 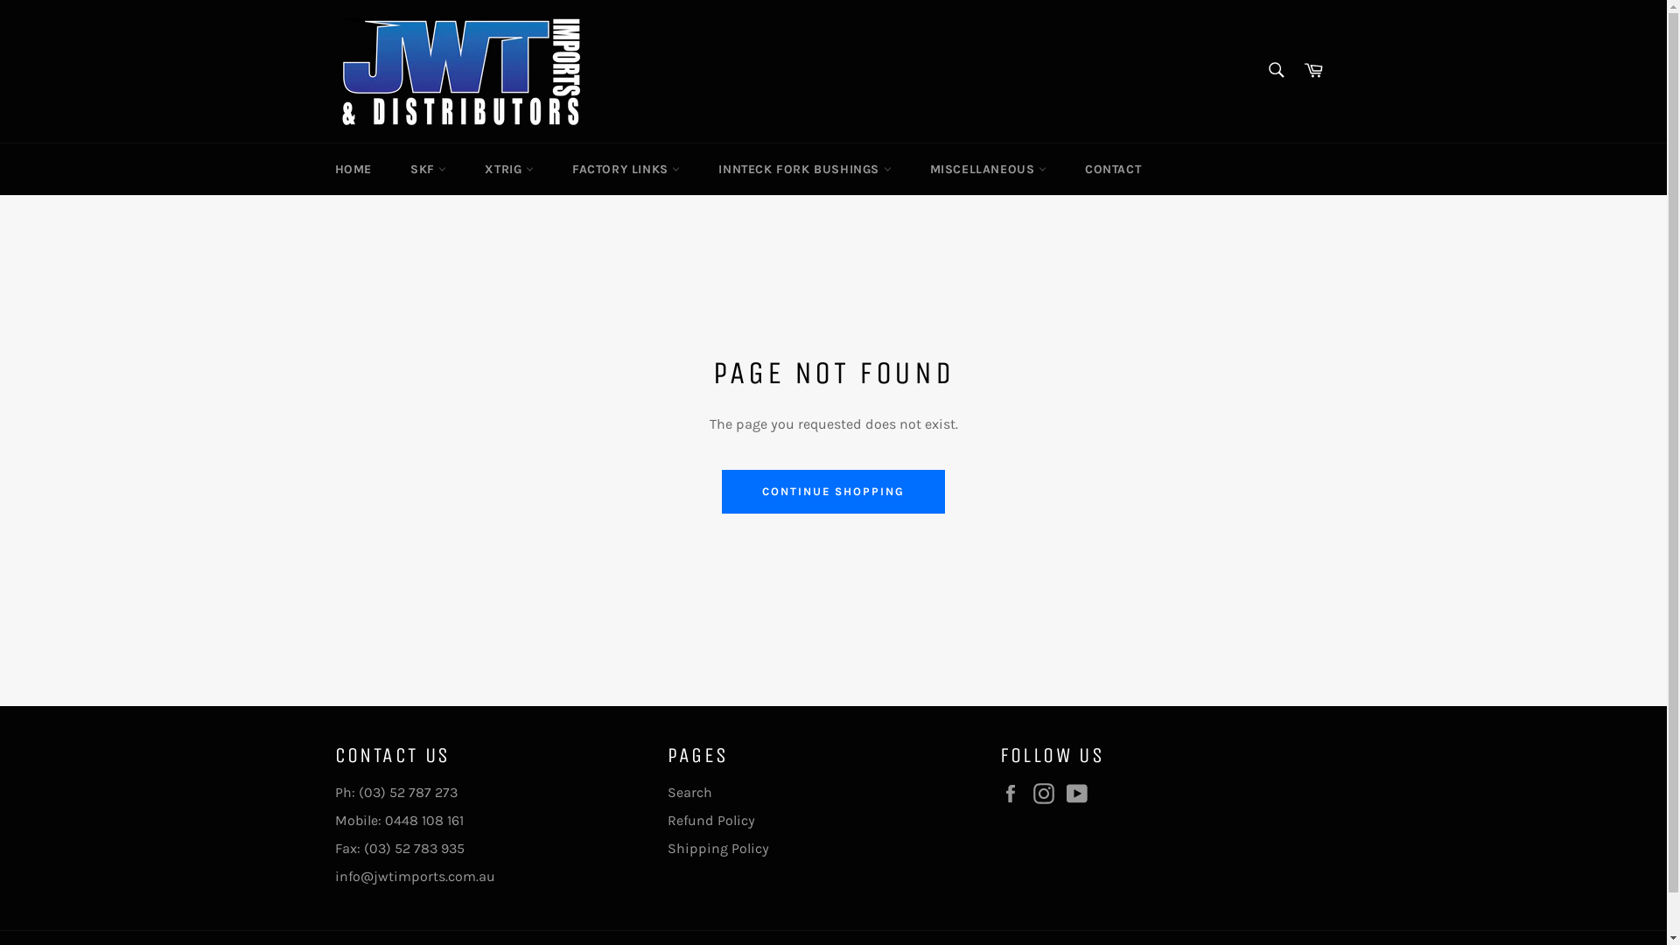 What do you see at coordinates (1276, 70) in the screenshot?
I see `Search` at bounding box center [1276, 70].